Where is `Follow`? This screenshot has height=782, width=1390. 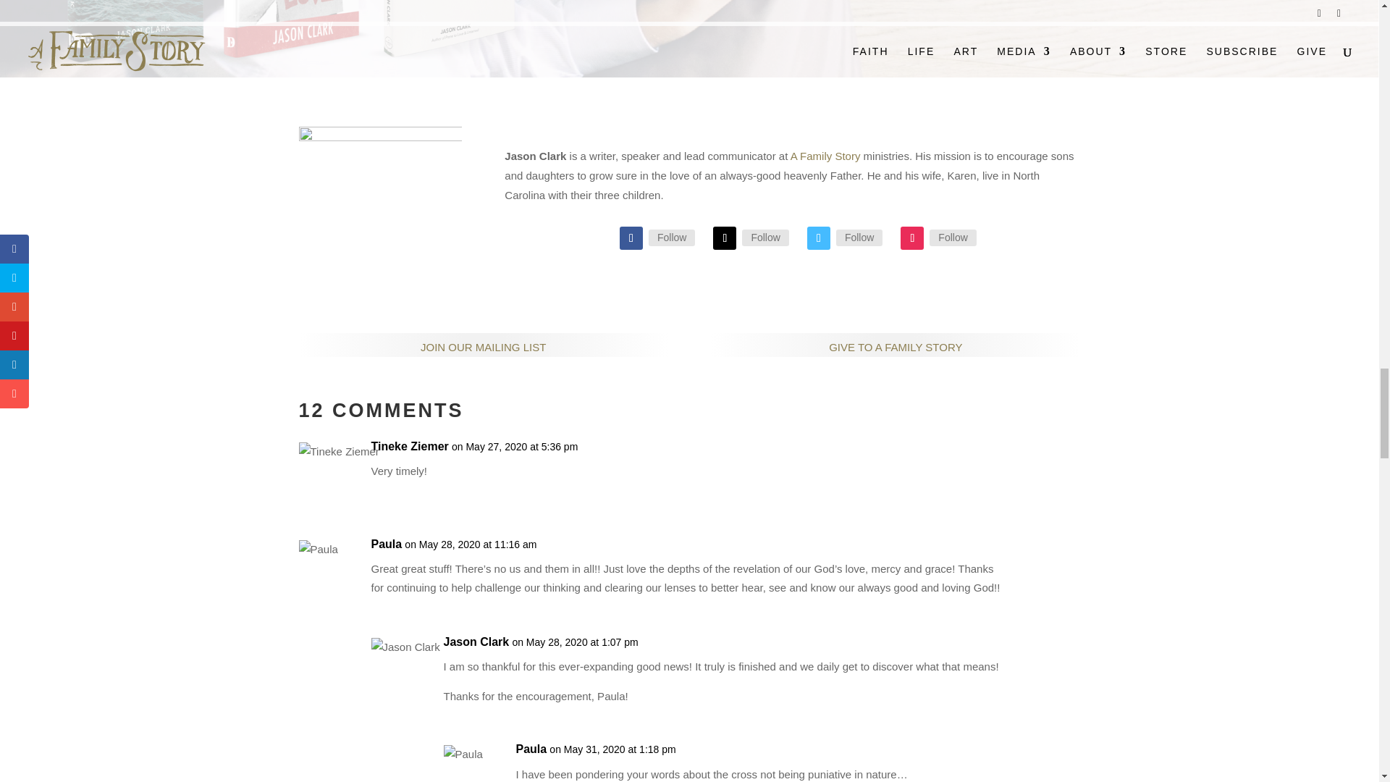 Follow is located at coordinates (859, 237).